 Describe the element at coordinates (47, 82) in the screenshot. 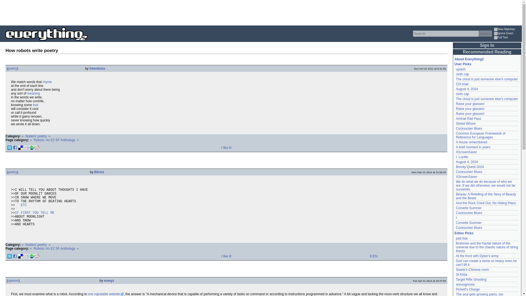

I see `rhyme scheme` at that location.